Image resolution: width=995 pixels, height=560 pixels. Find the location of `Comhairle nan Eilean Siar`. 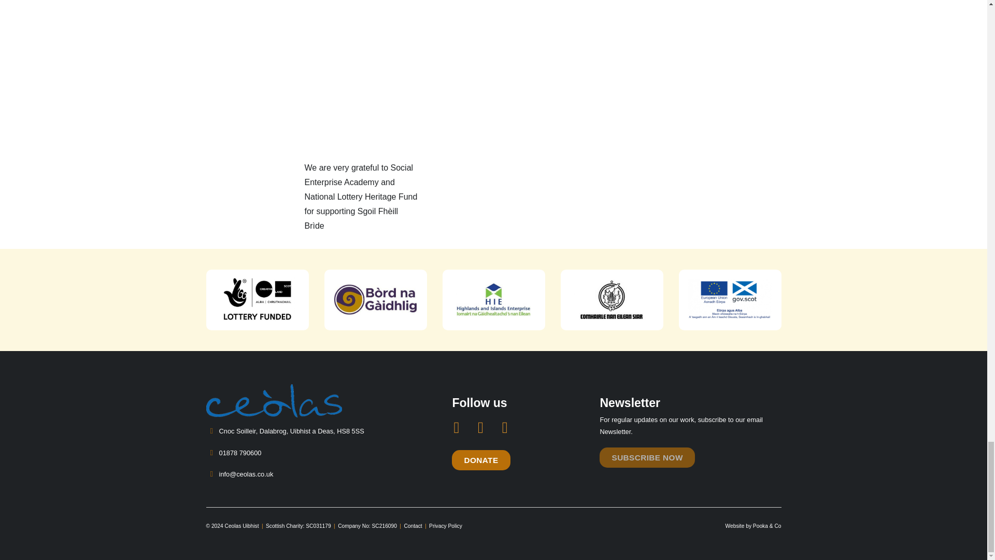

Comhairle nan Eilean Siar is located at coordinates (612, 300).